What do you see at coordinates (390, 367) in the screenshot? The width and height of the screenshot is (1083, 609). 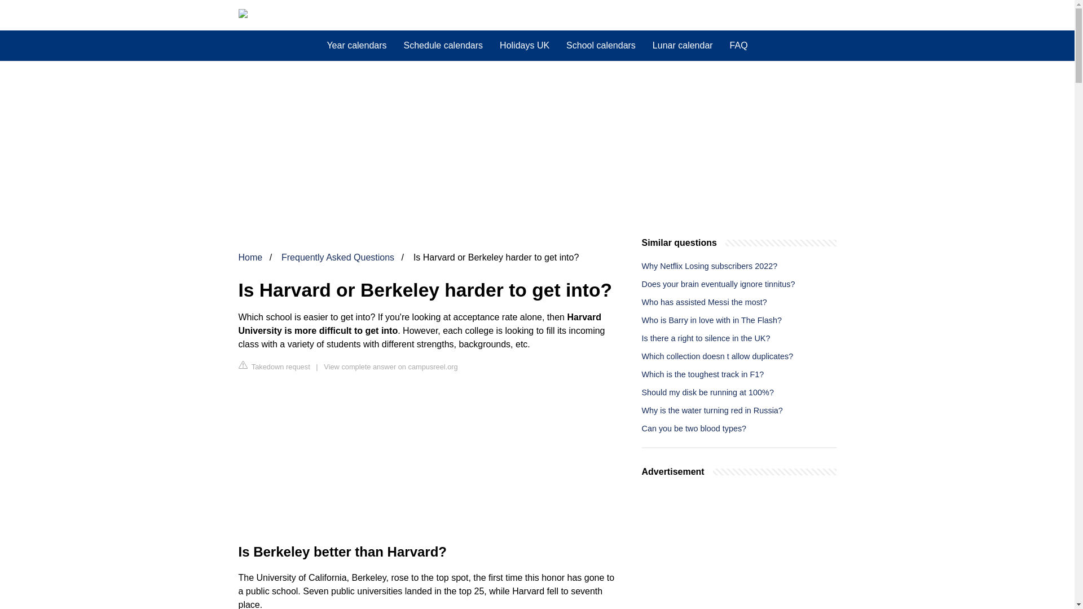 I see `View complete answer on campusreel.org` at bounding box center [390, 367].